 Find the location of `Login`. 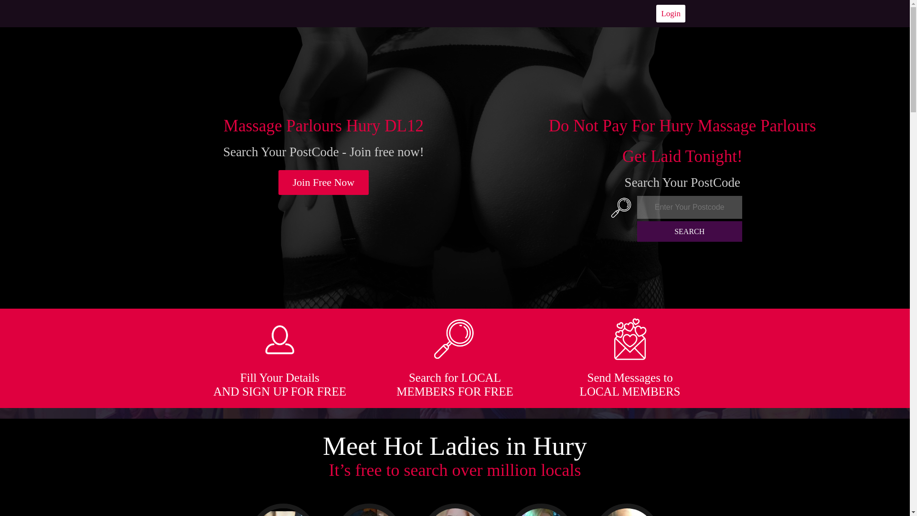

Login is located at coordinates (671, 13).